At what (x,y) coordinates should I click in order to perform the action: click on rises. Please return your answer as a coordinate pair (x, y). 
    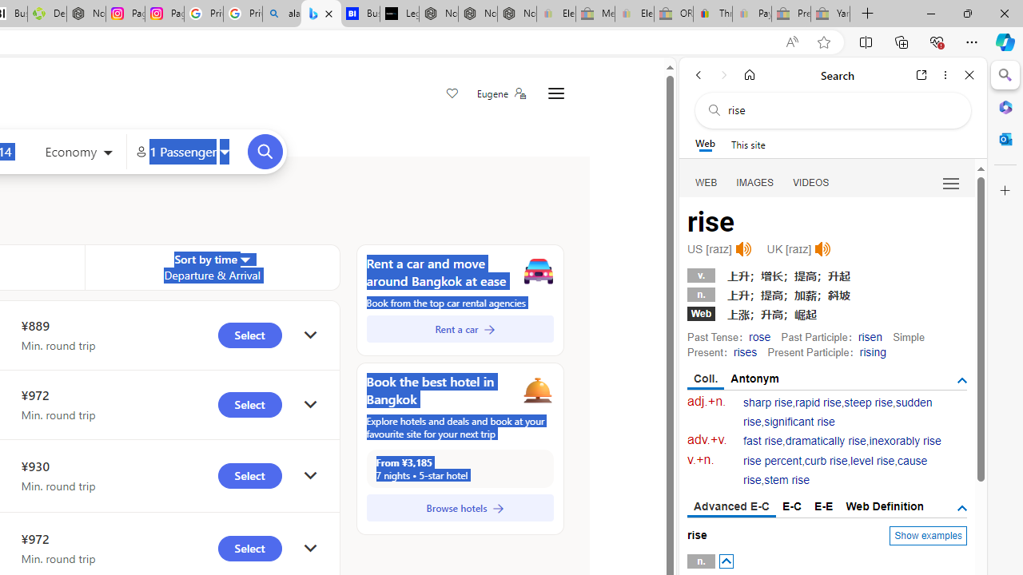
    Looking at the image, I should click on (745, 351).